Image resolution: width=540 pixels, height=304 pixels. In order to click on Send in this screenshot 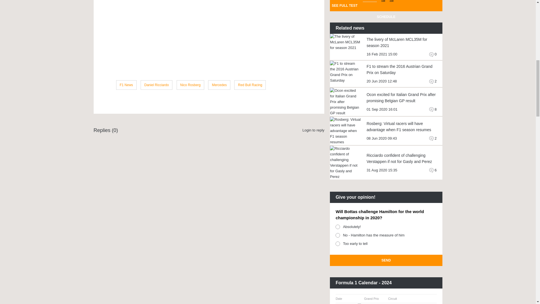, I will do `click(386, 260)`.